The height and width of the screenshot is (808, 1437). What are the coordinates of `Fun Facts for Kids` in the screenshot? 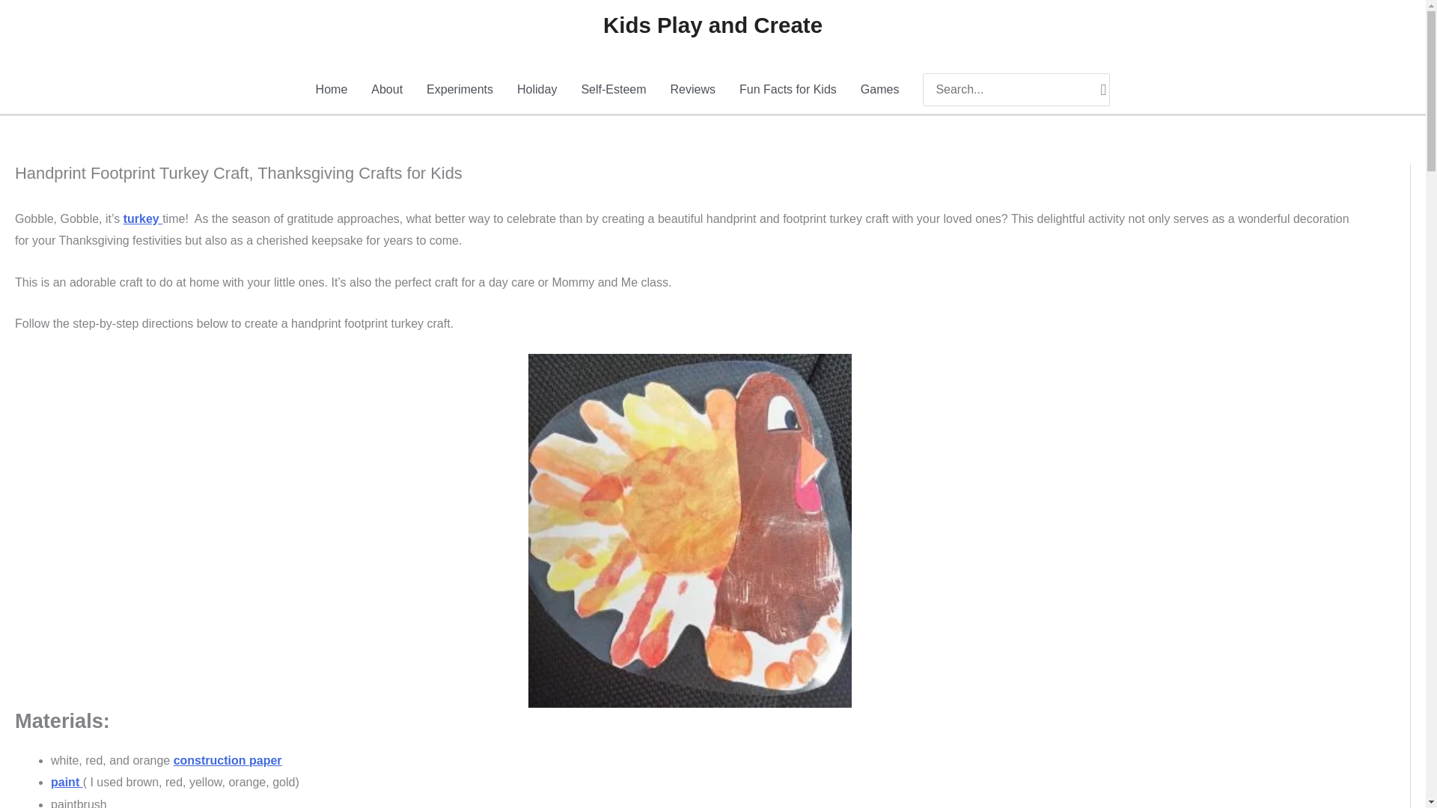 It's located at (787, 90).